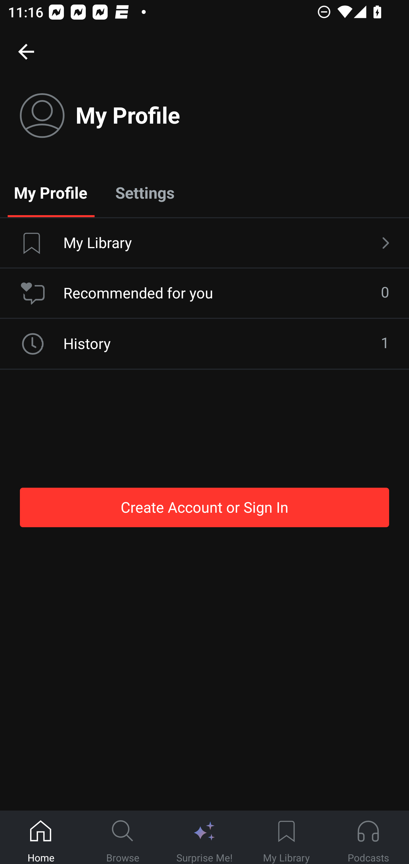  What do you see at coordinates (41, 838) in the screenshot?
I see `Home` at bounding box center [41, 838].